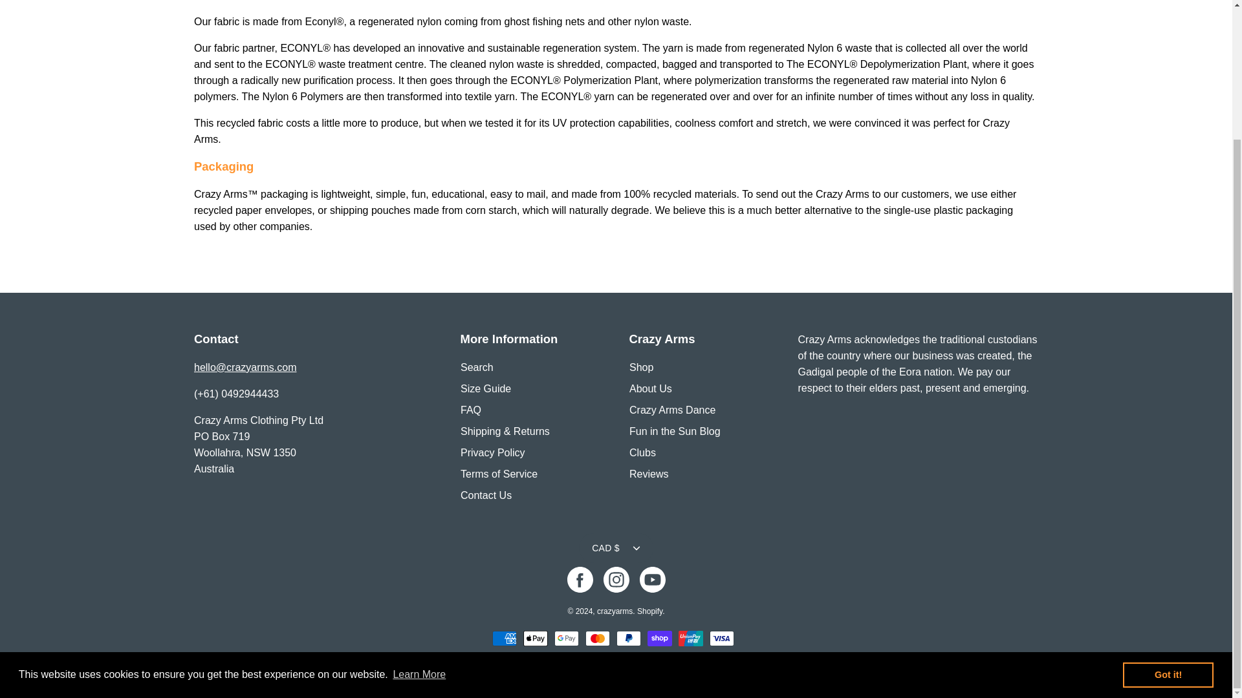 The width and height of the screenshot is (1242, 698). What do you see at coordinates (579, 579) in the screenshot?
I see `View crazyarms on Facebook` at bounding box center [579, 579].